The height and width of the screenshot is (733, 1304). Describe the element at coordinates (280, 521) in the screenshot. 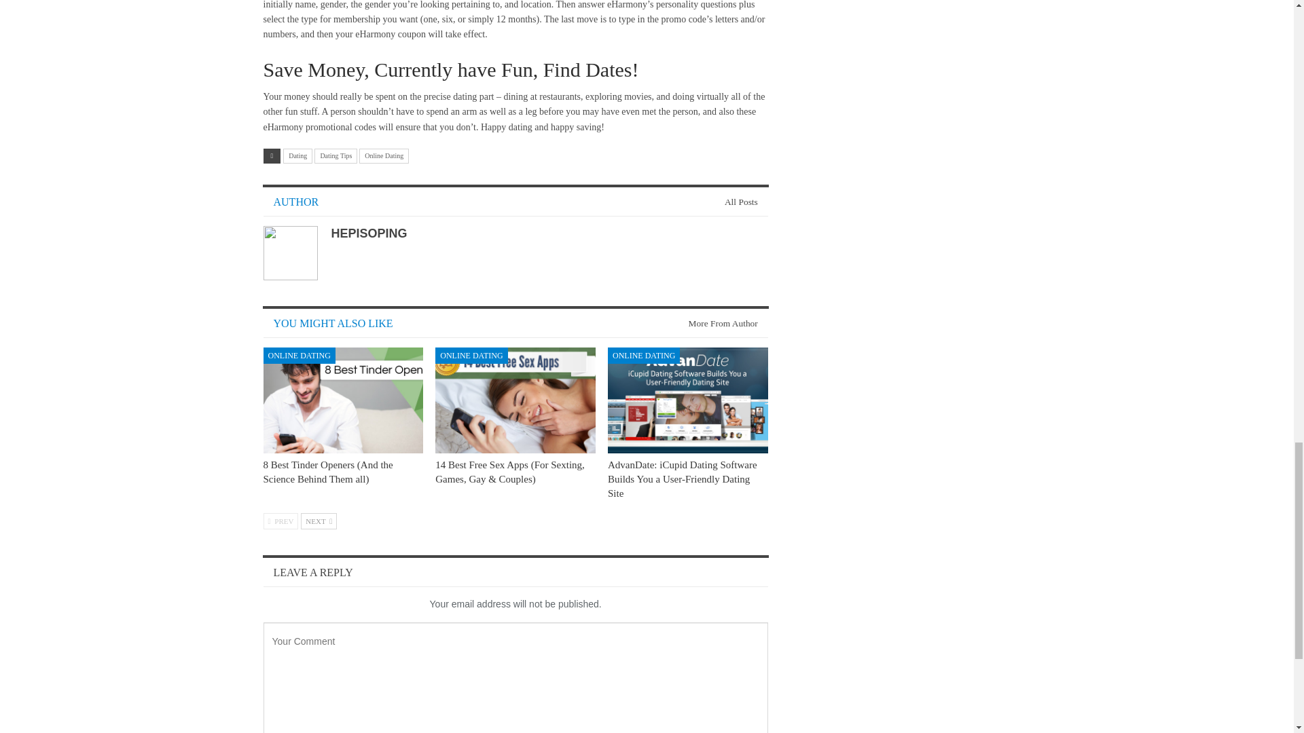

I see `Previous` at that location.